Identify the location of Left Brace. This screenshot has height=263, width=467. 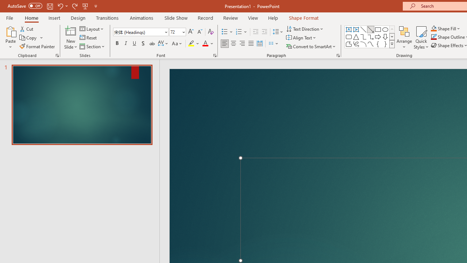
(378, 44).